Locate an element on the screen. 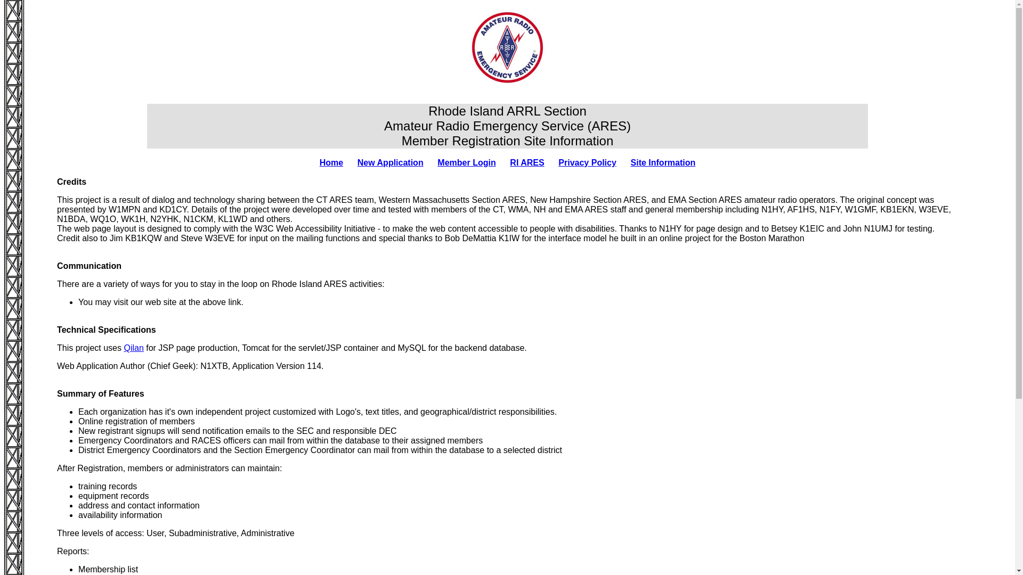 Image resolution: width=1023 pixels, height=575 pixels. Home is located at coordinates (331, 163).